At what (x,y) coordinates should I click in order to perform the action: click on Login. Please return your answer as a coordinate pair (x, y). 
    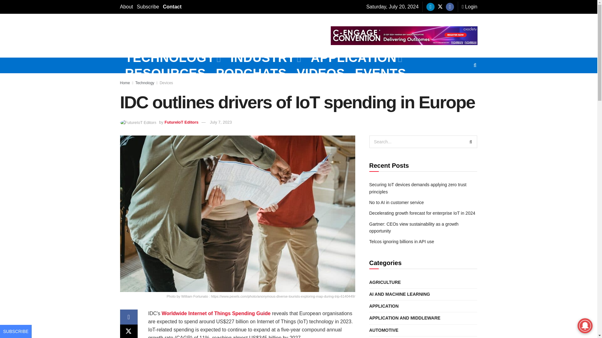
    Looking at the image, I should click on (469, 7).